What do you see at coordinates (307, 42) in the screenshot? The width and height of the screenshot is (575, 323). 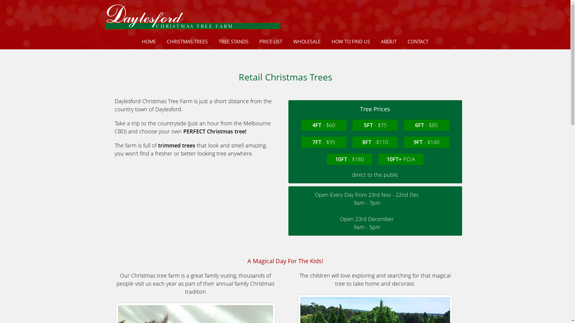 I see `WHOLESALE` at bounding box center [307, 42].